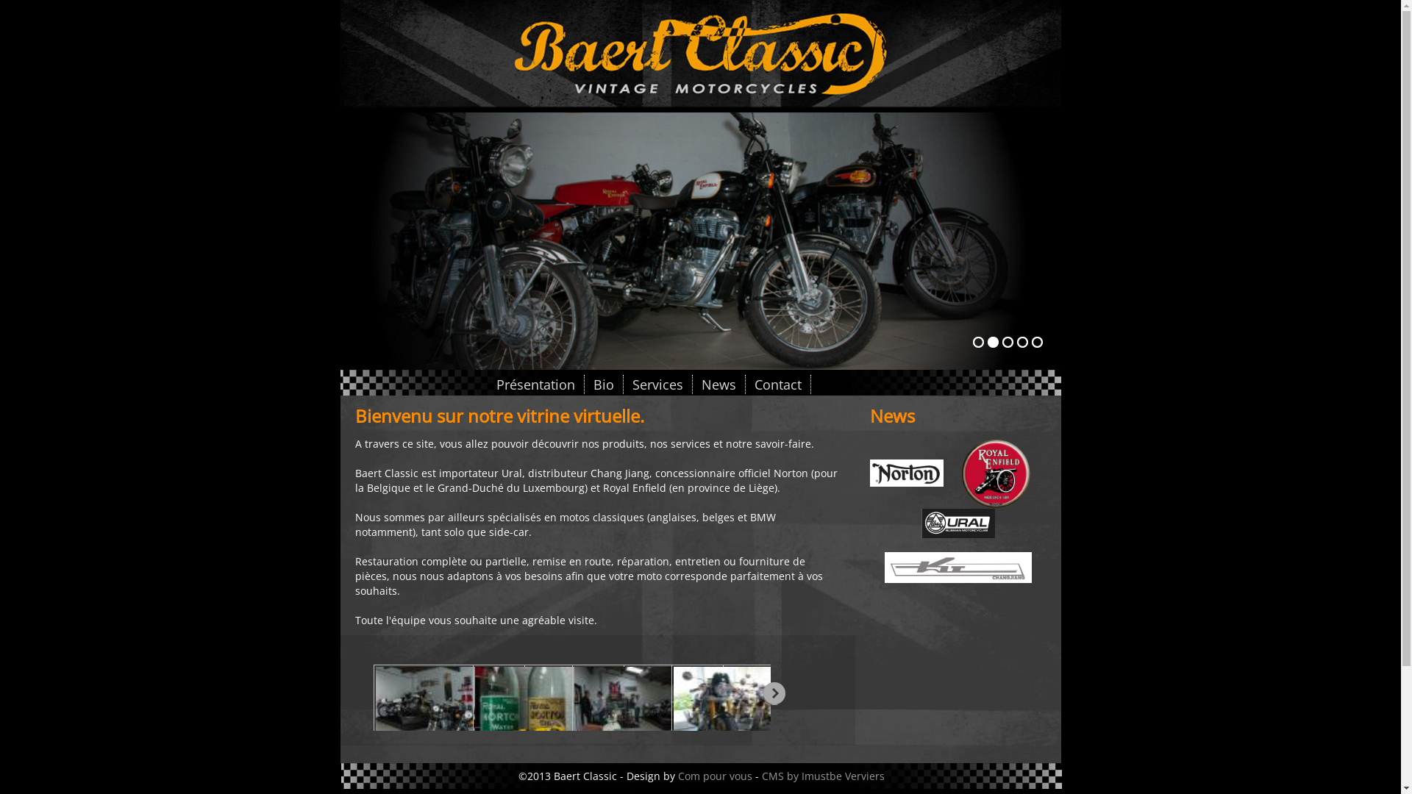 Image resolution: width=1412 pixels, height=794 pixels. Describe the element at coordinates (658, 385) in the screenshot. I see `Services` at that location.